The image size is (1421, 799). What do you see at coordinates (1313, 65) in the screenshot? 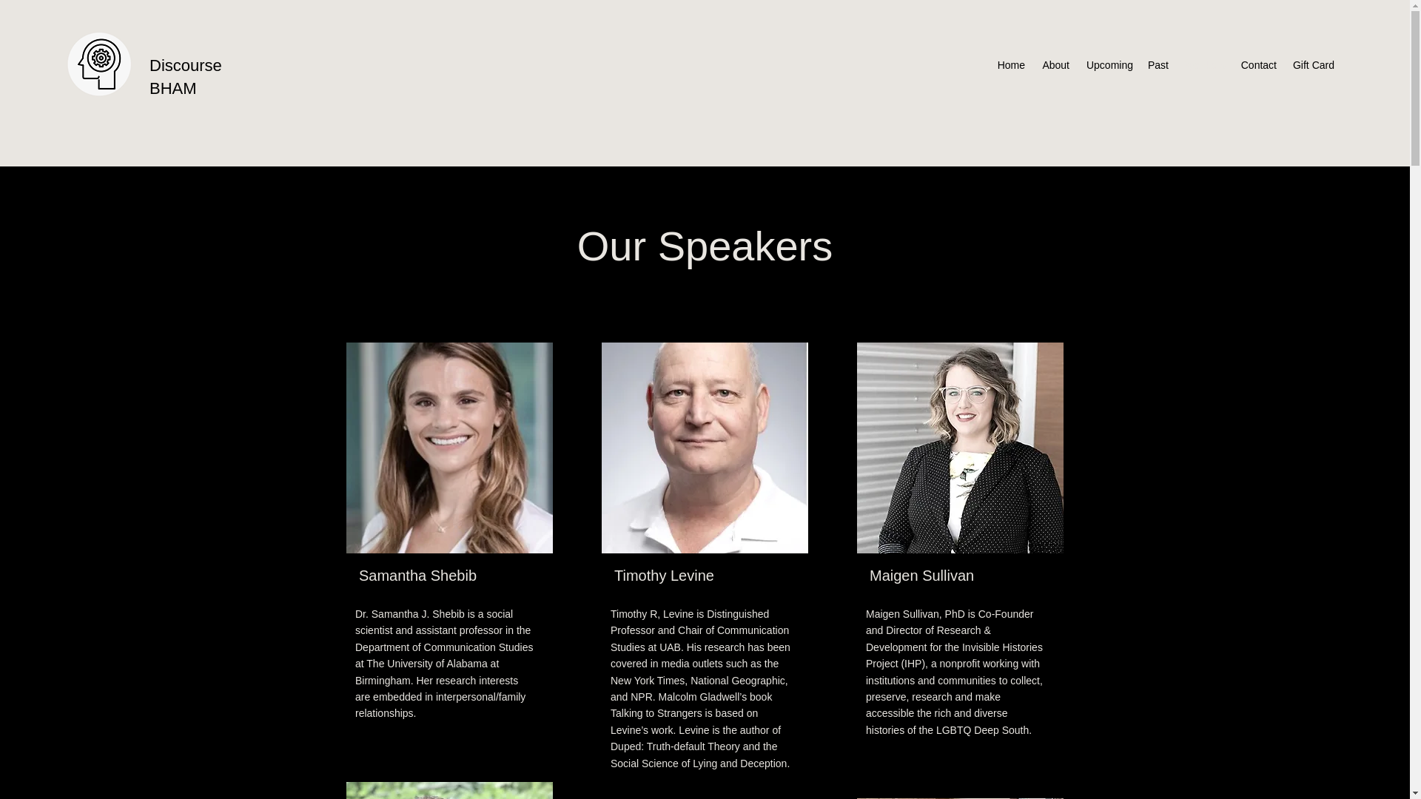
I see `Gift Card` at bounding box center [1313, 65].